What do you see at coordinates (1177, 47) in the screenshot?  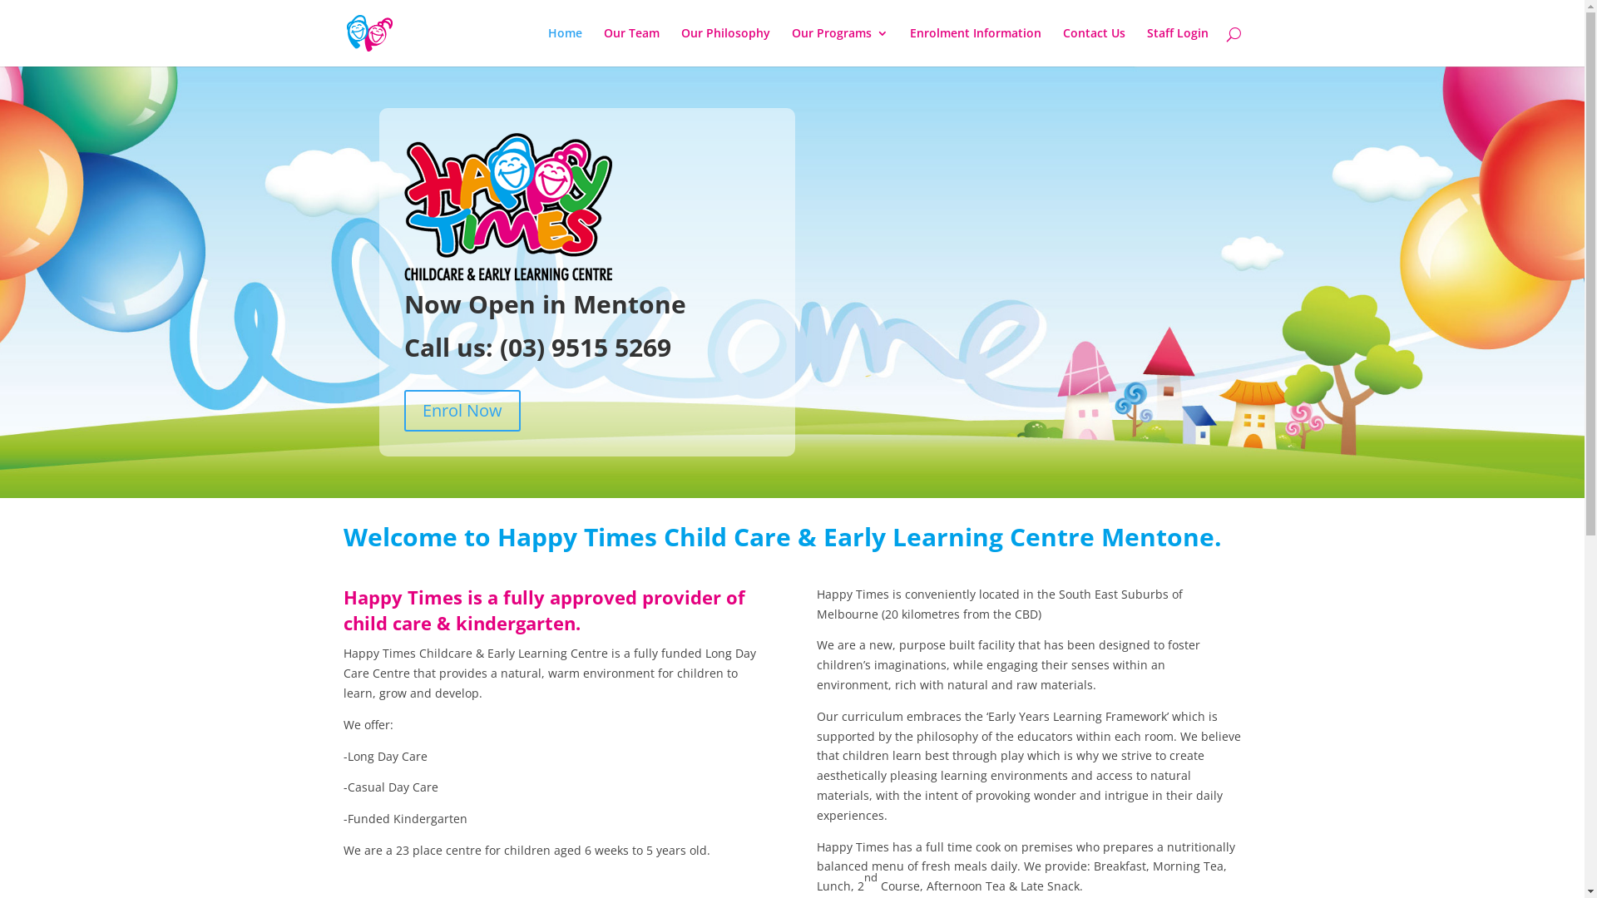 I see `Staff Login` at bounding box center [1177, 47].